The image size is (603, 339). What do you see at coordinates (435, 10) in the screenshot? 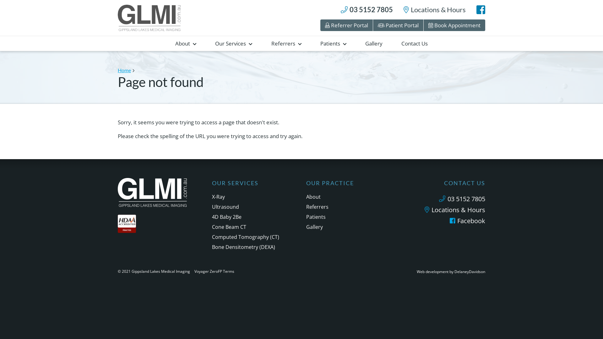
I see `Locations & Hours` at bounding box center [435, 10].